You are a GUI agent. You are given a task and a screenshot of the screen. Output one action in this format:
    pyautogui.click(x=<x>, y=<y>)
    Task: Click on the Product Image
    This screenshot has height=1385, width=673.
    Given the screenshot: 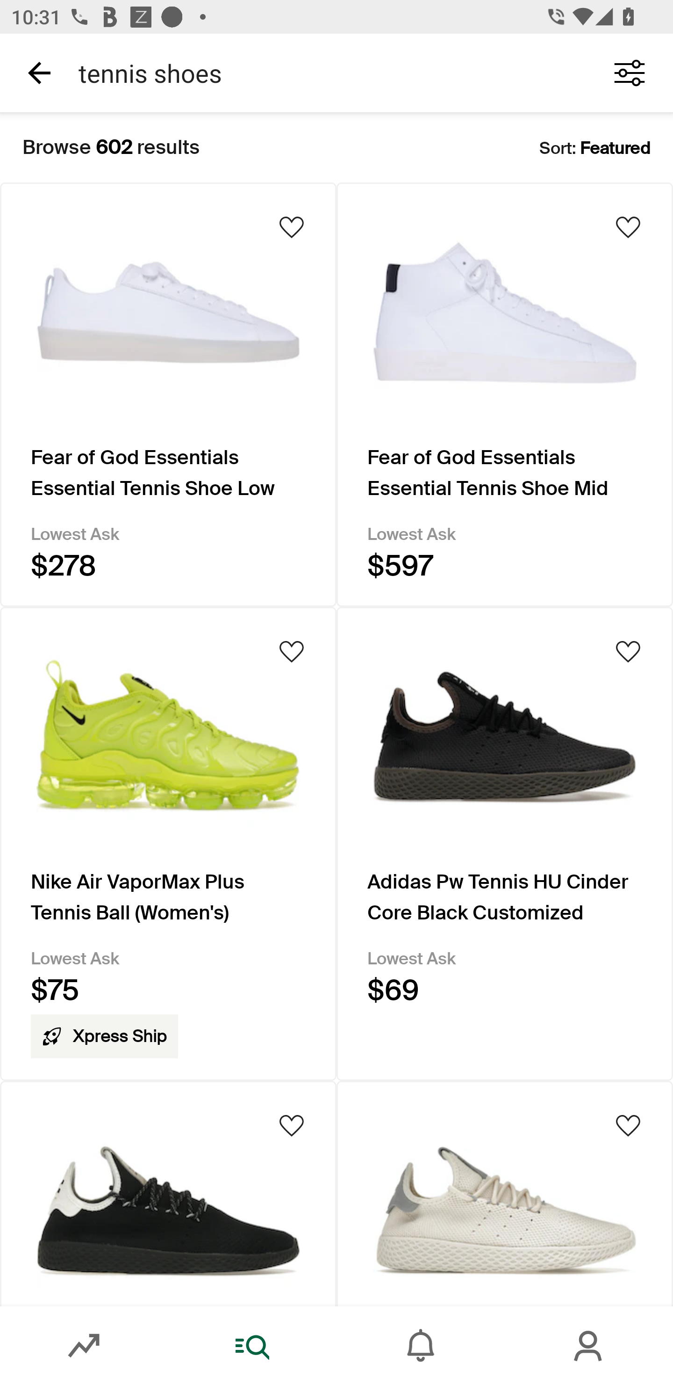 What is the action you would take?
    pyautogui.click(x=505, y=1193)
    